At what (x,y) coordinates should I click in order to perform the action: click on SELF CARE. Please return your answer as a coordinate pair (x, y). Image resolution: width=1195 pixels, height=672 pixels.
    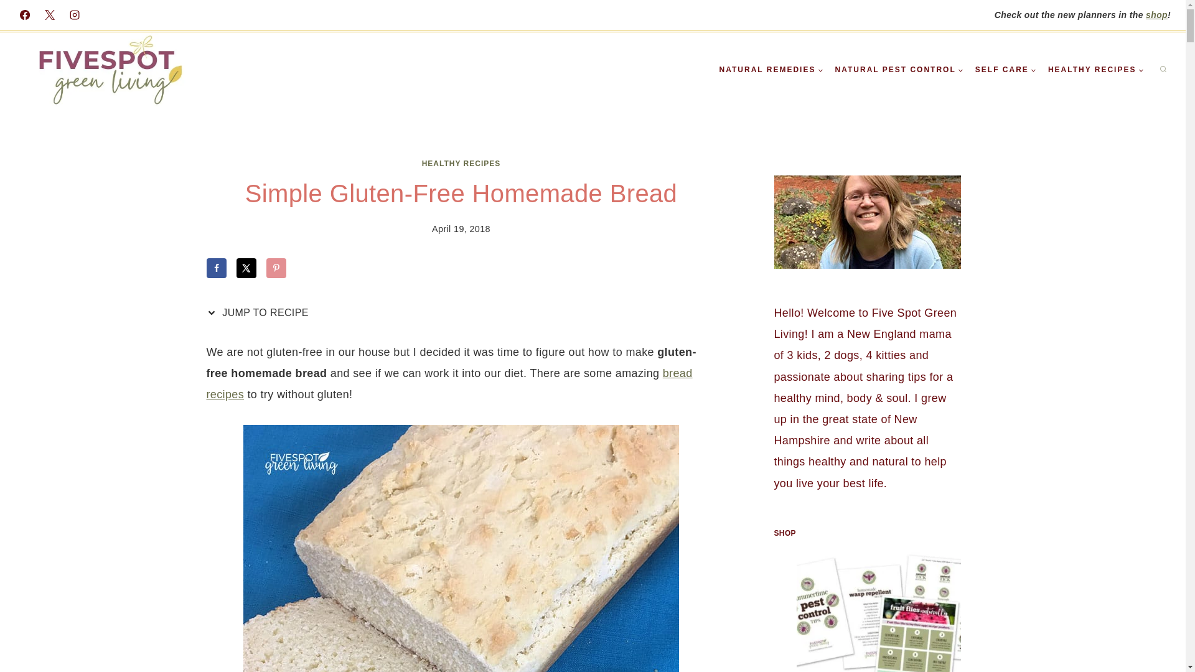
    Looking at the image, I should click on (1006, 70).